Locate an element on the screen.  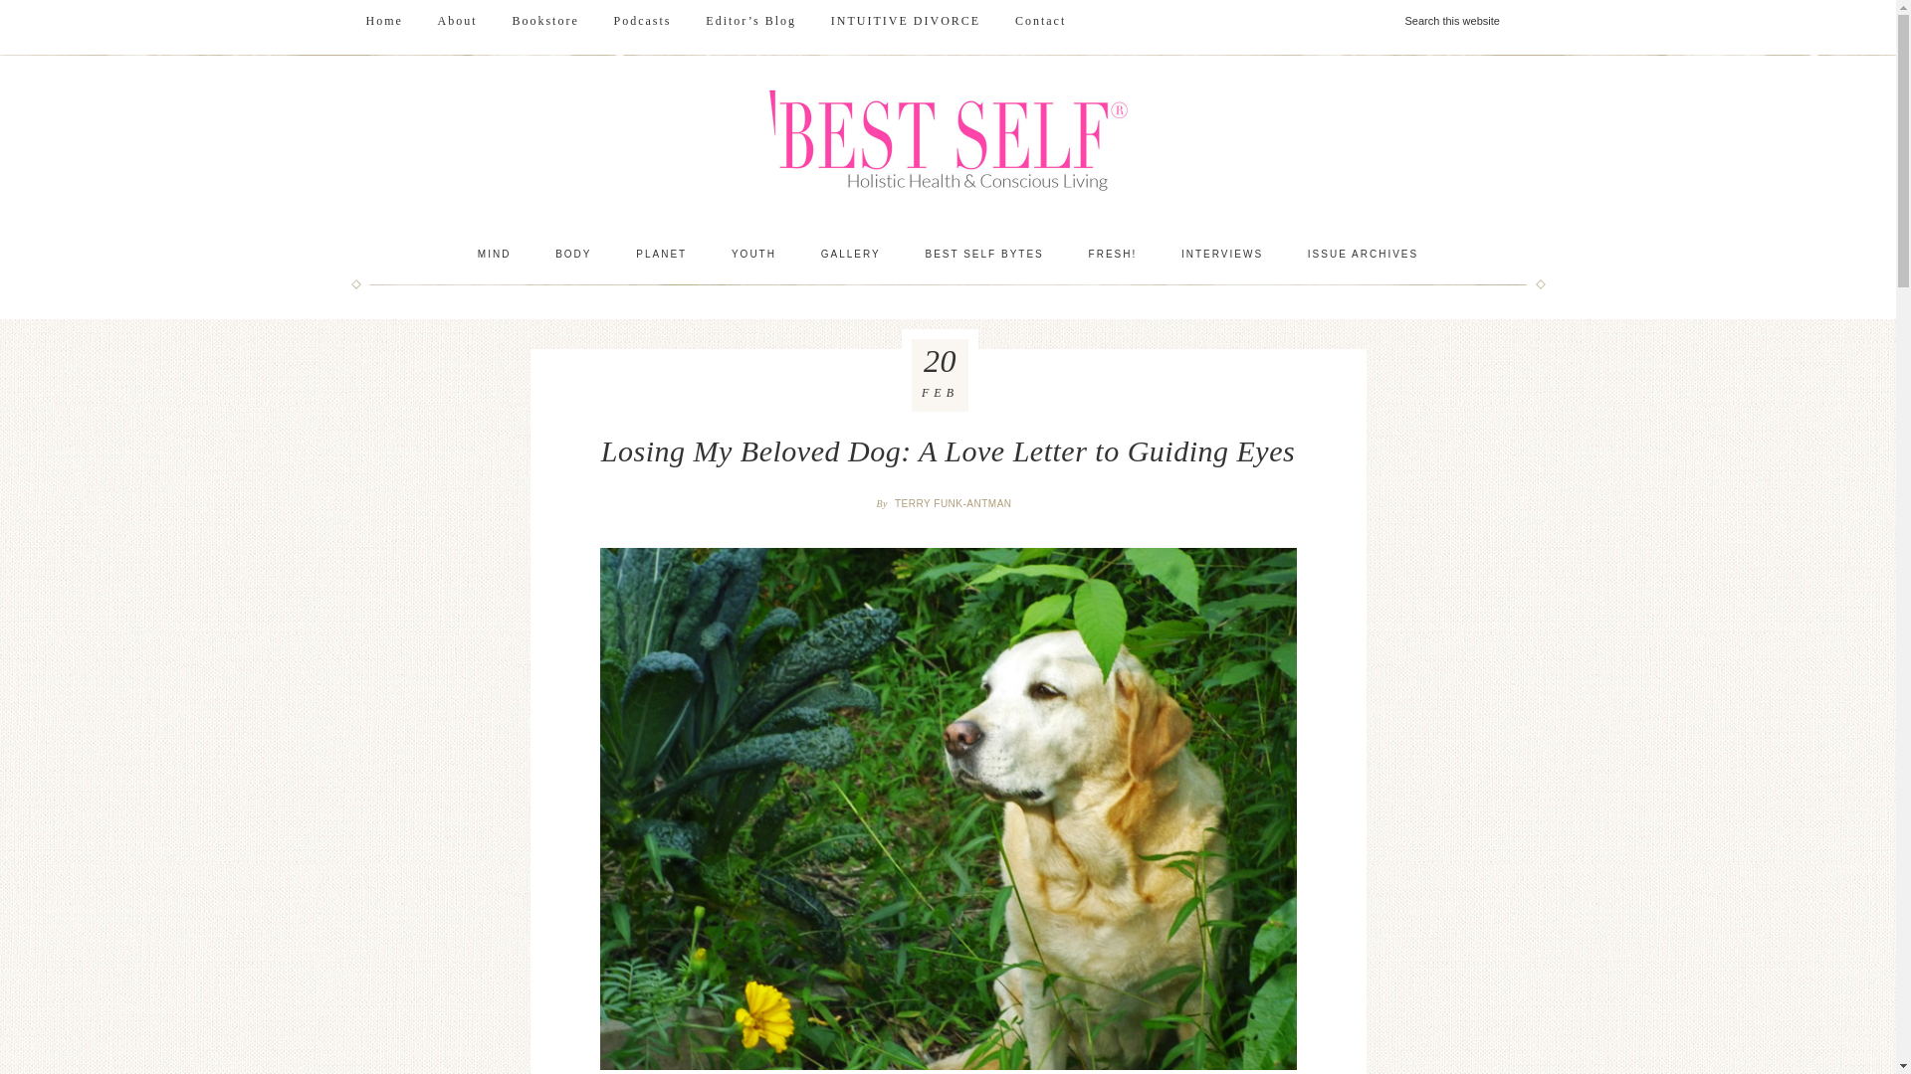
Contact is located at coordinates (1040, 21).